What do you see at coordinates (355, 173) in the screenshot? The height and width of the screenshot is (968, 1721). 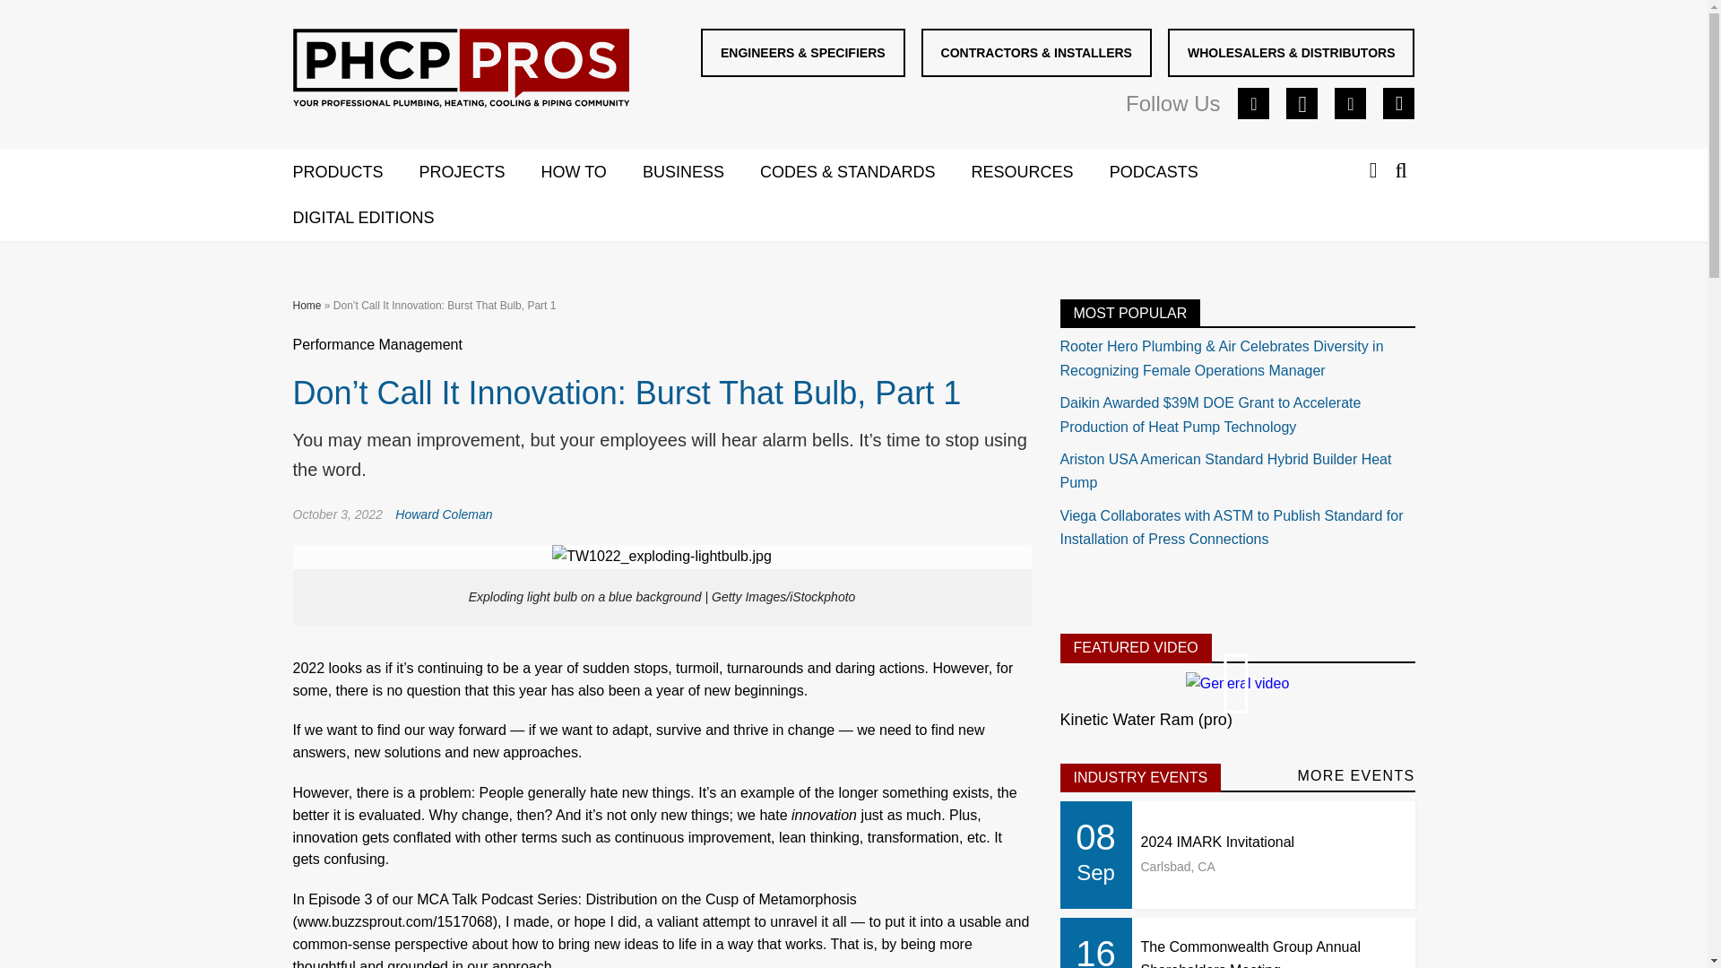 I see `PRODUCTS` at bounding box center [355, 173].